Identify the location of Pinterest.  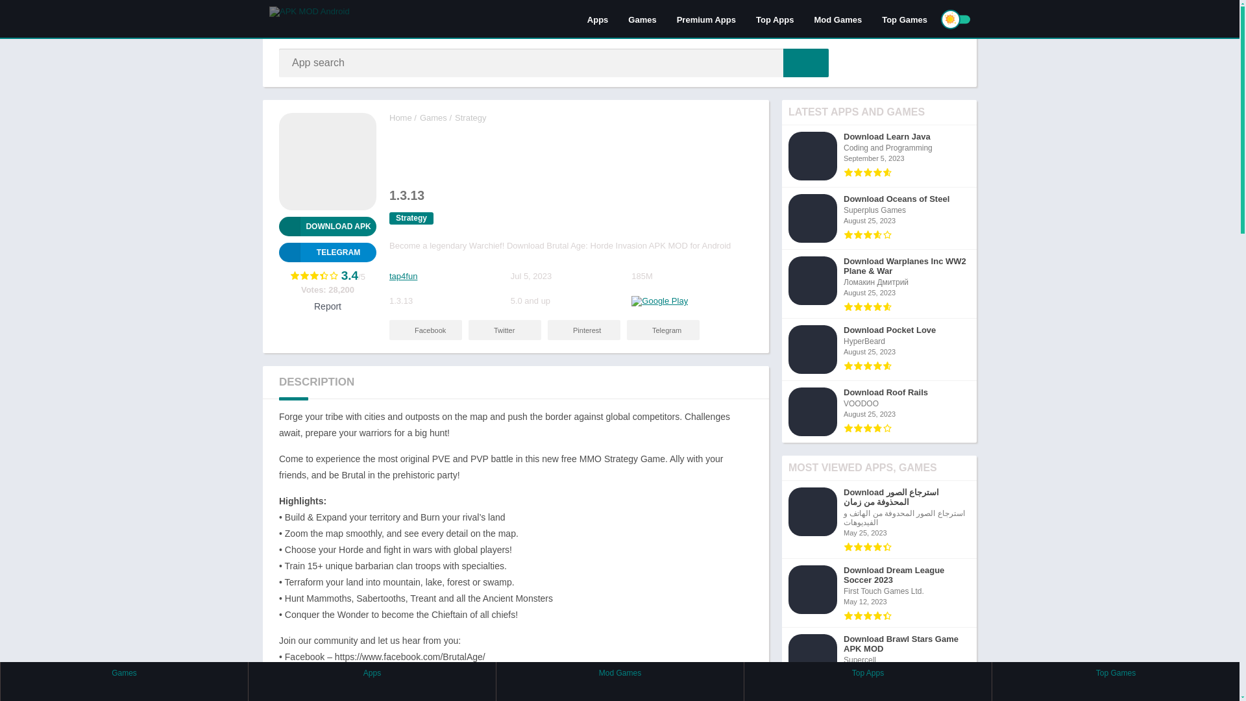
(584, 330).